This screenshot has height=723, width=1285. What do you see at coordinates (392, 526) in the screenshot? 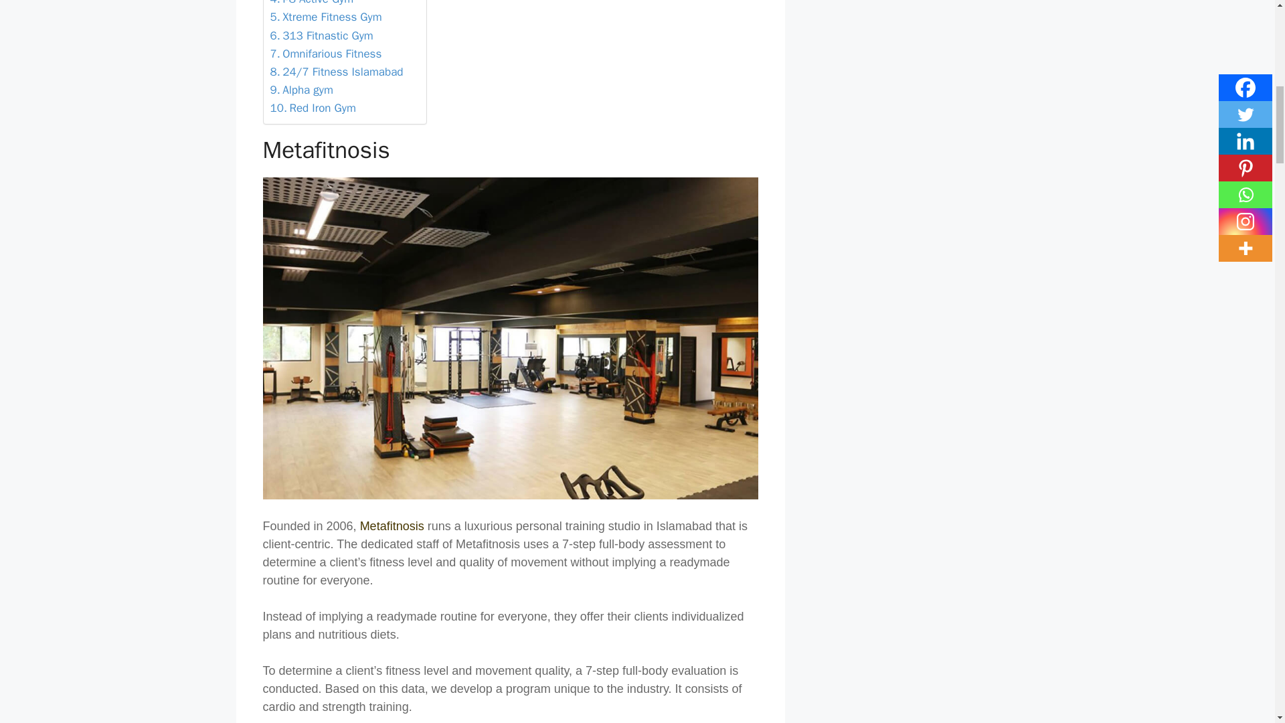
I see `Metafitnosis` at bounding box center [392, 526].